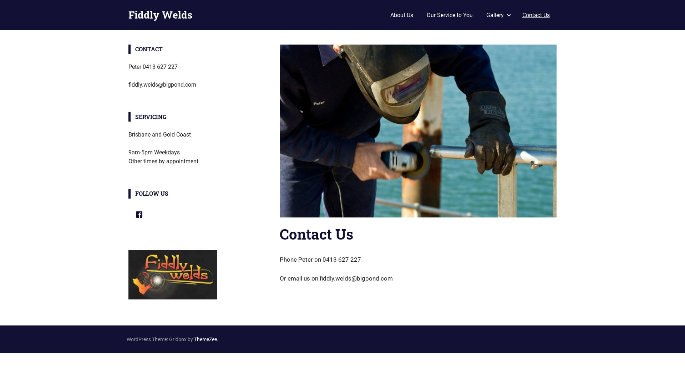 The image size is (685, 385). What do you see at coordinates (0, 0) in the screenshot?
I see `Skip to content` at bounding box center [0, 0].